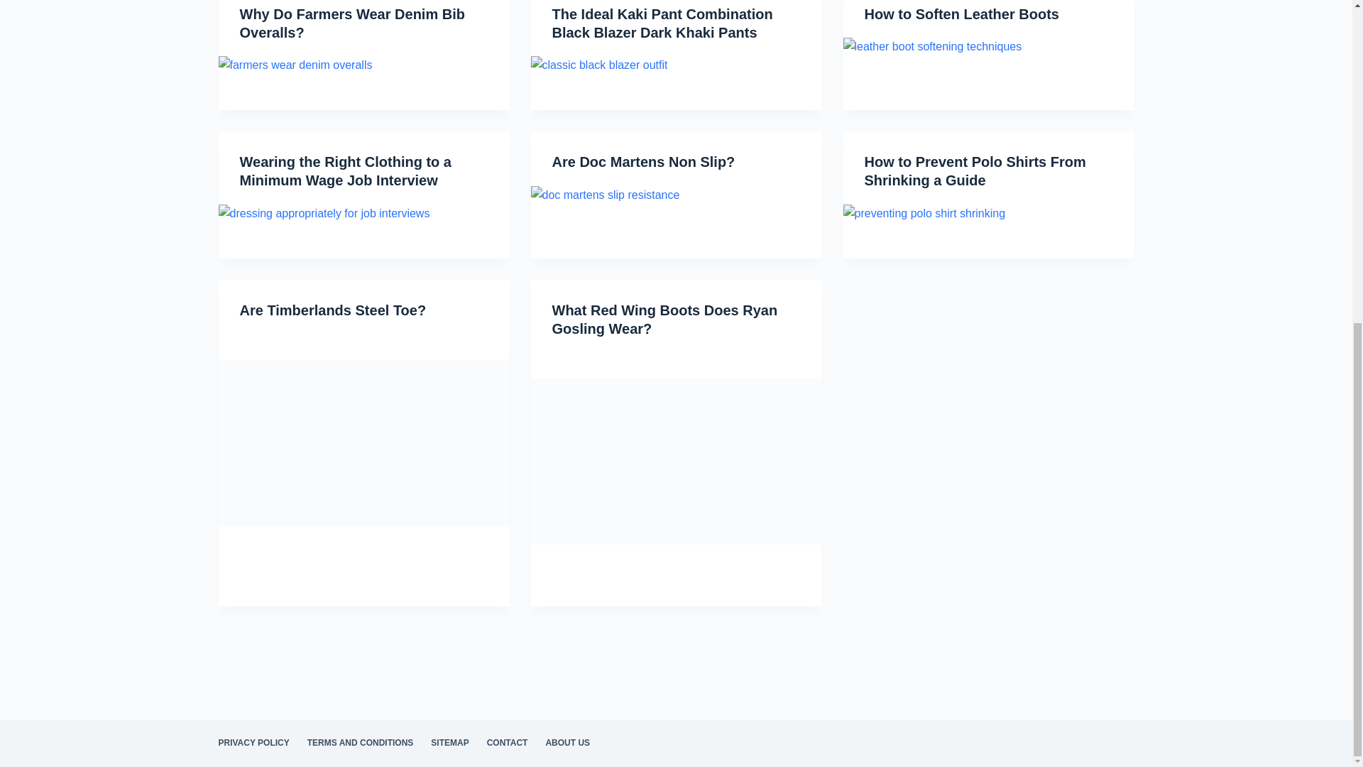 This screenshot has height=767, width=1363. What do you see at coordinates (664, 320) in the screenshot?
I see `What Red Wing Boots Does Ryan Gosling Wear?` at bounding box center [664, 320].